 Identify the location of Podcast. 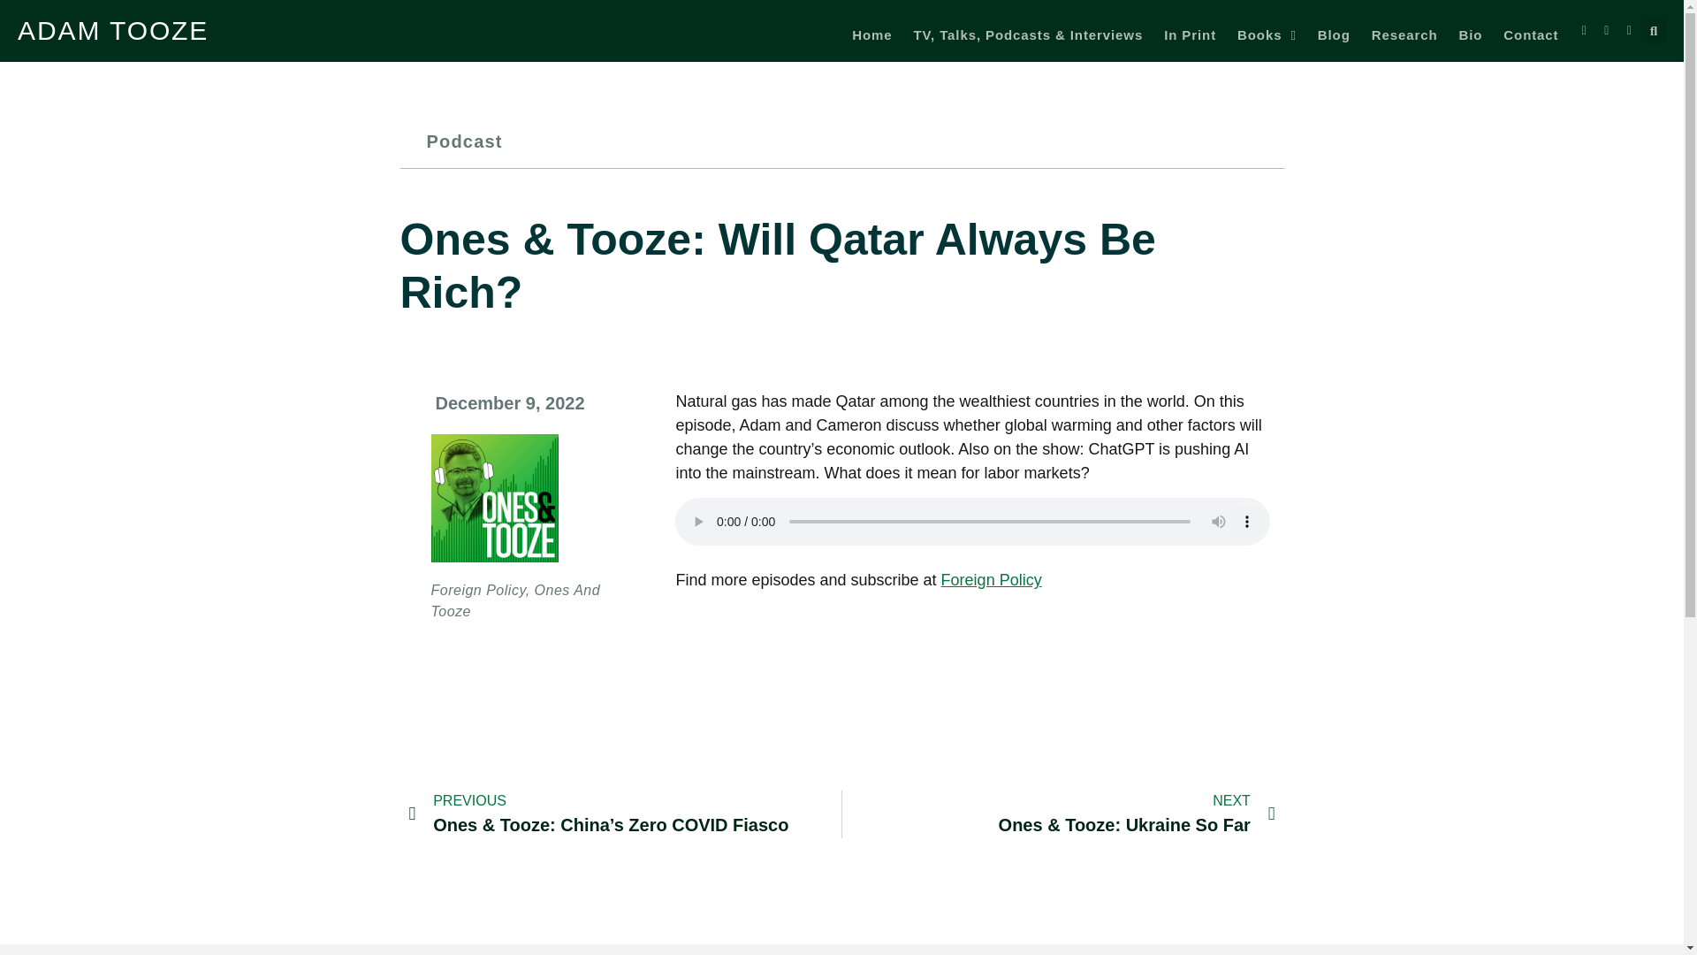
(463, 141).